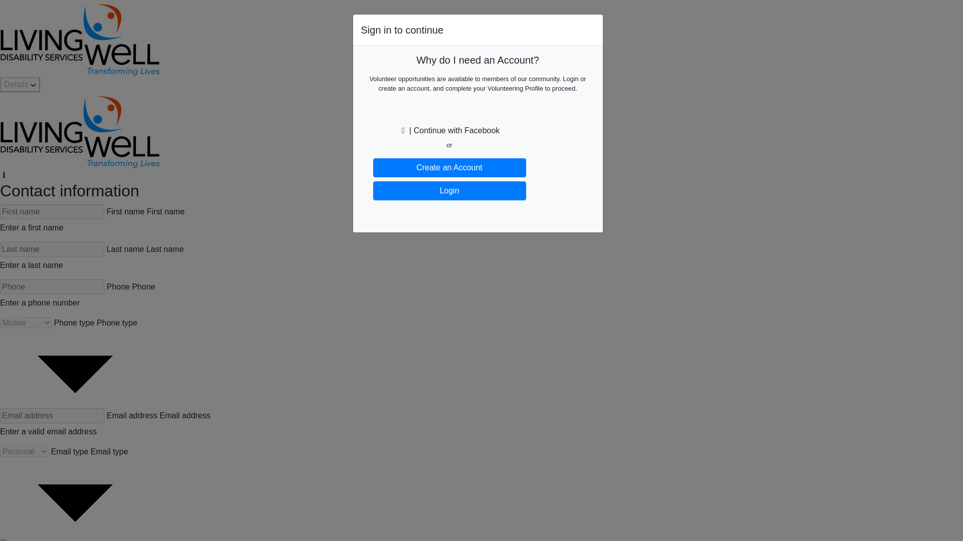 This screenshot has width=963, height=541. Describe the element at coordinates (449, 168) in the screenshot. I see `Create an Account` at that location.